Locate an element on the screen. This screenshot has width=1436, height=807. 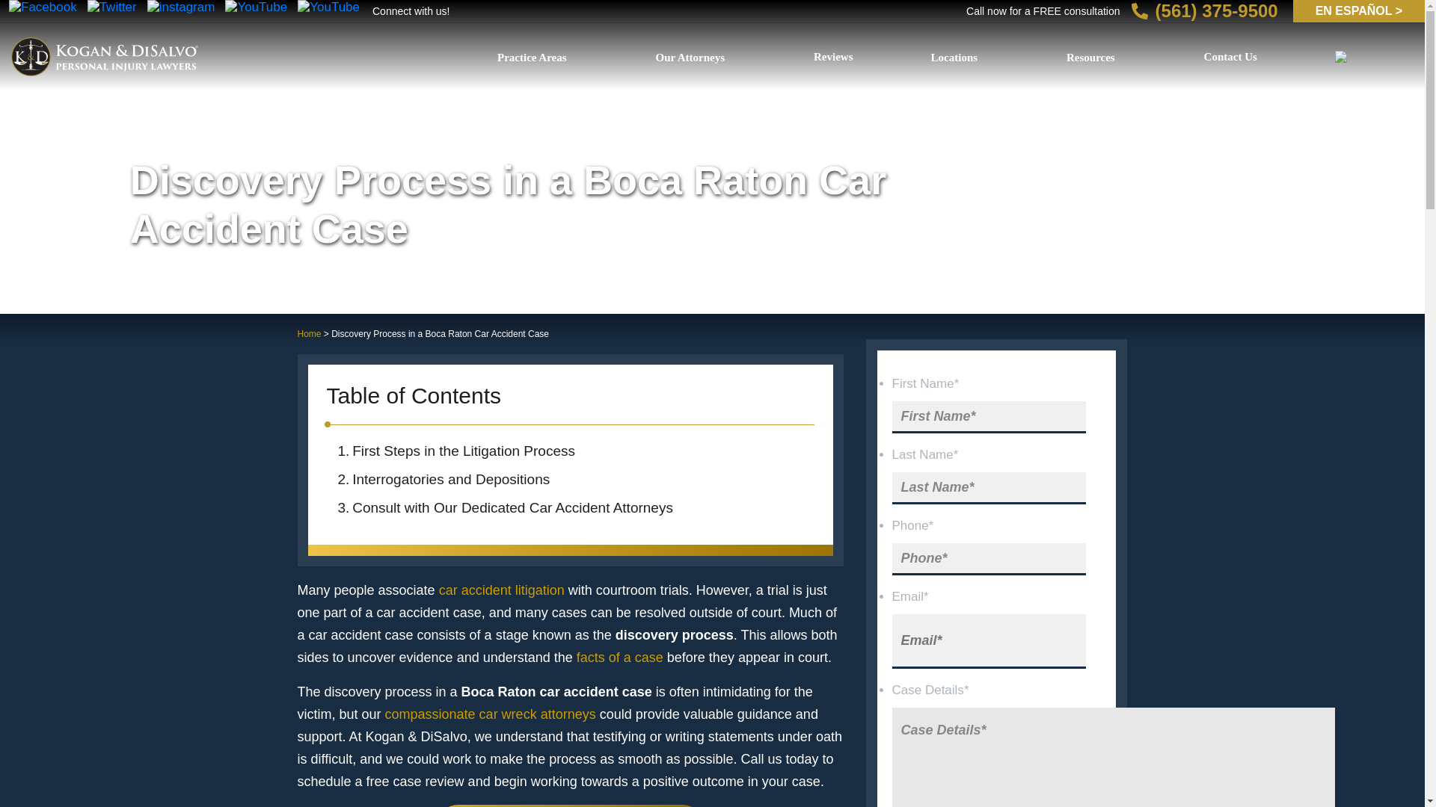
First Steps in the Litigation Process is located at coordinates (570, 451).